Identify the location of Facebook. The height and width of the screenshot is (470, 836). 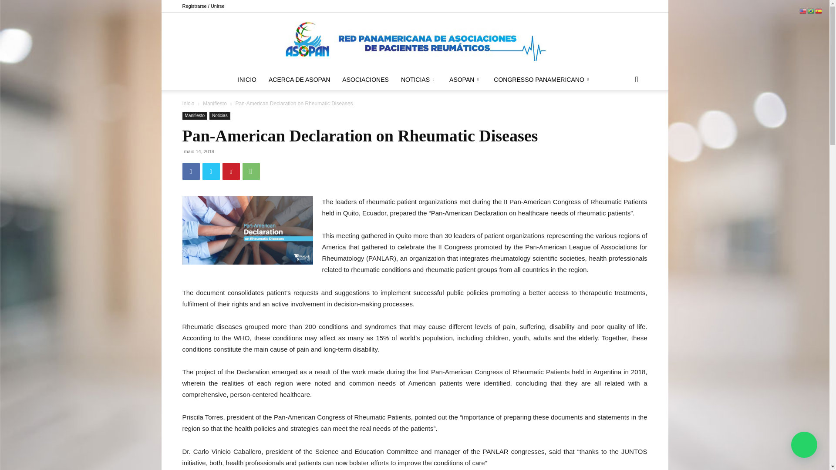
(612, 6).